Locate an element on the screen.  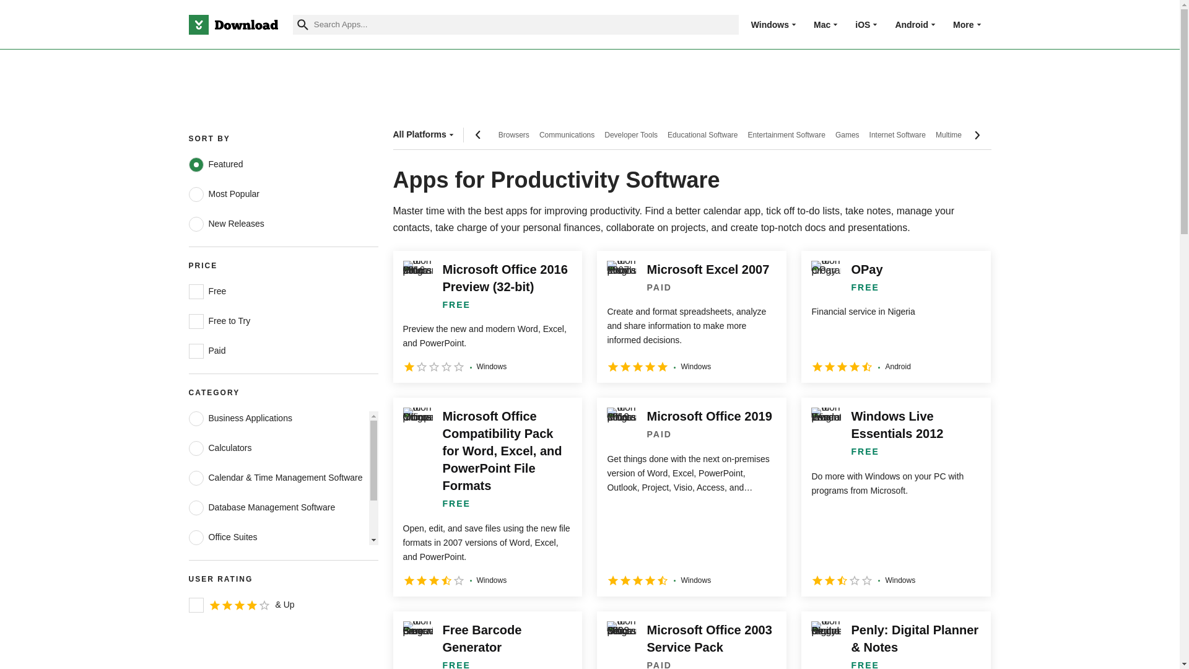
productivity-calenders-planners is located at coordinates (196, 478).